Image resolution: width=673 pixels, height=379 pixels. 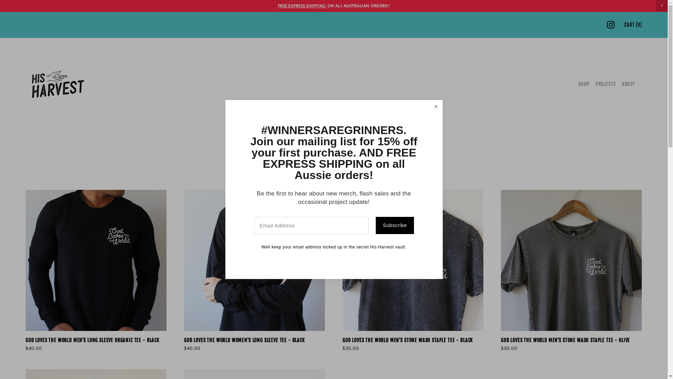 I want to click on ALL, so click(x=324, y=177).